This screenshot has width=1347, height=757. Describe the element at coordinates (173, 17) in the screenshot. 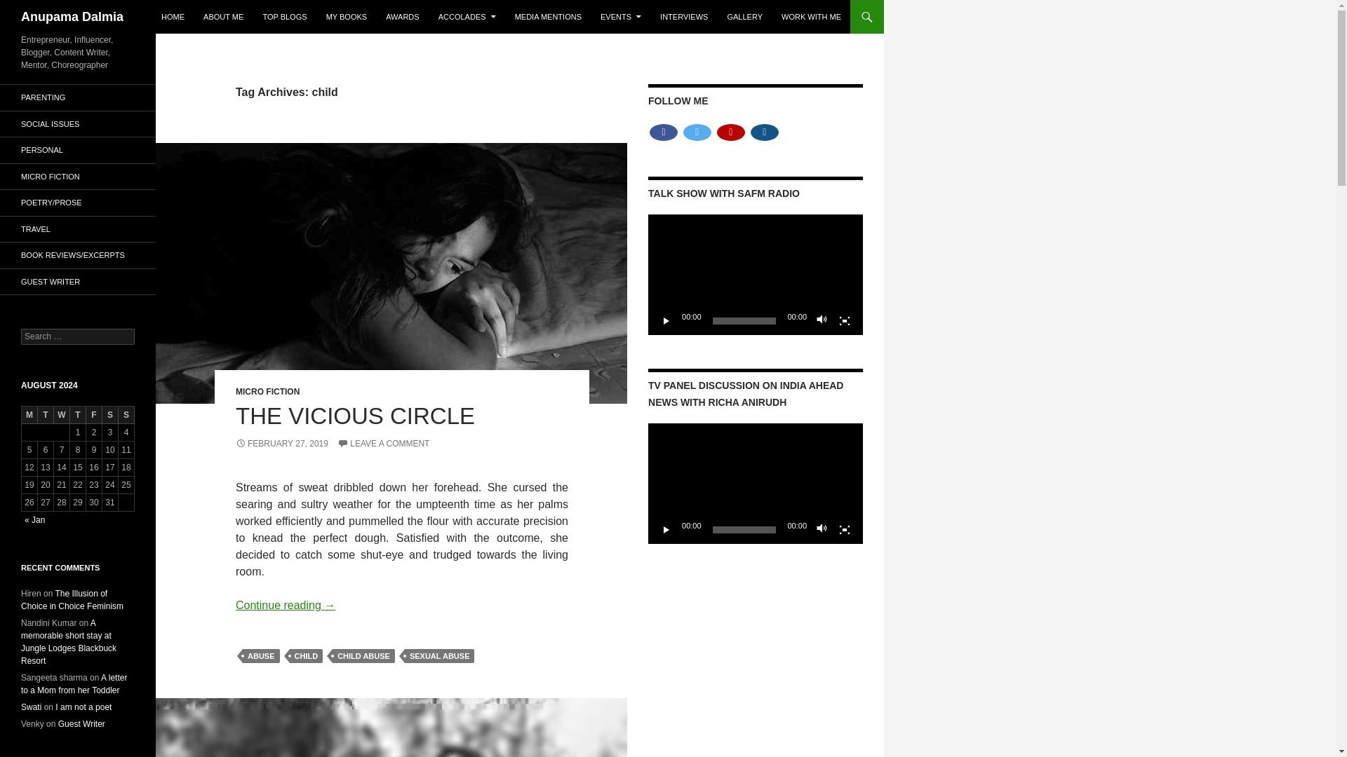

I see `HOME` at that location.